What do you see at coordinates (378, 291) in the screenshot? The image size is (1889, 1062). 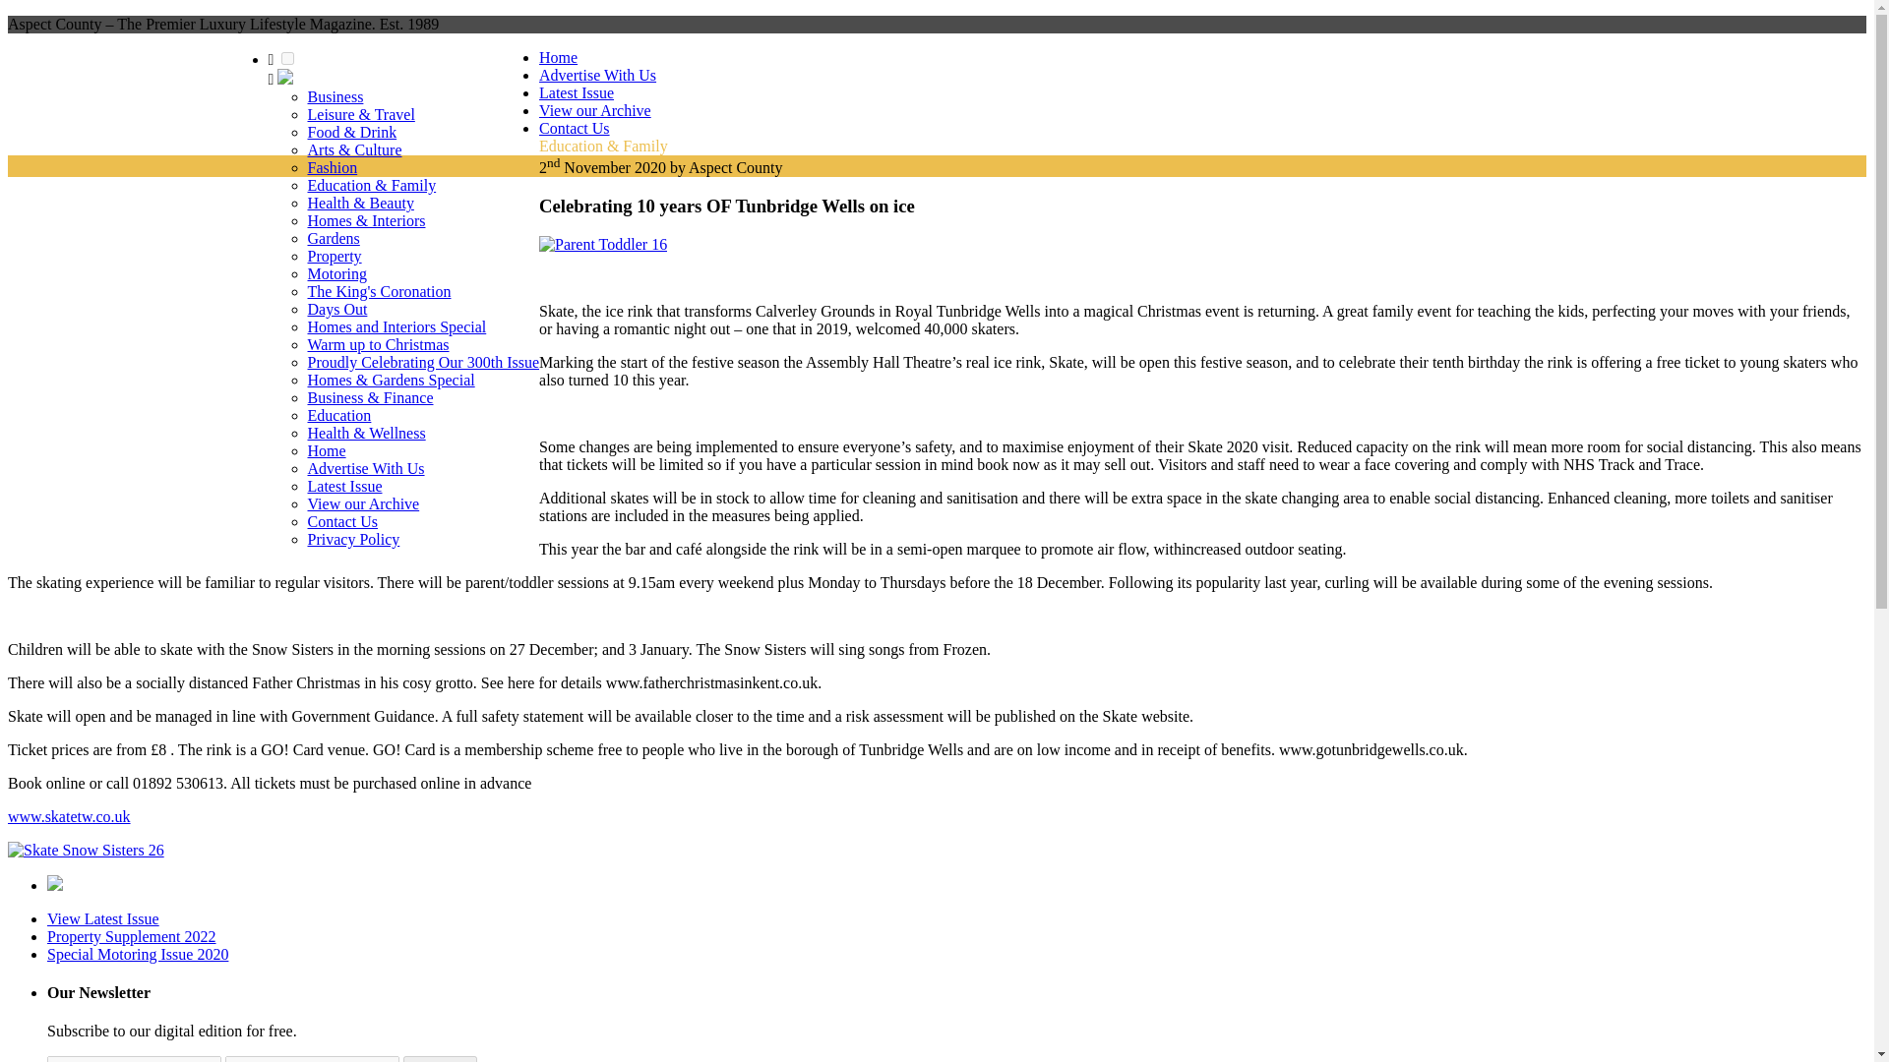 I see `The King's Coronation` at bounding box center [378, 291].